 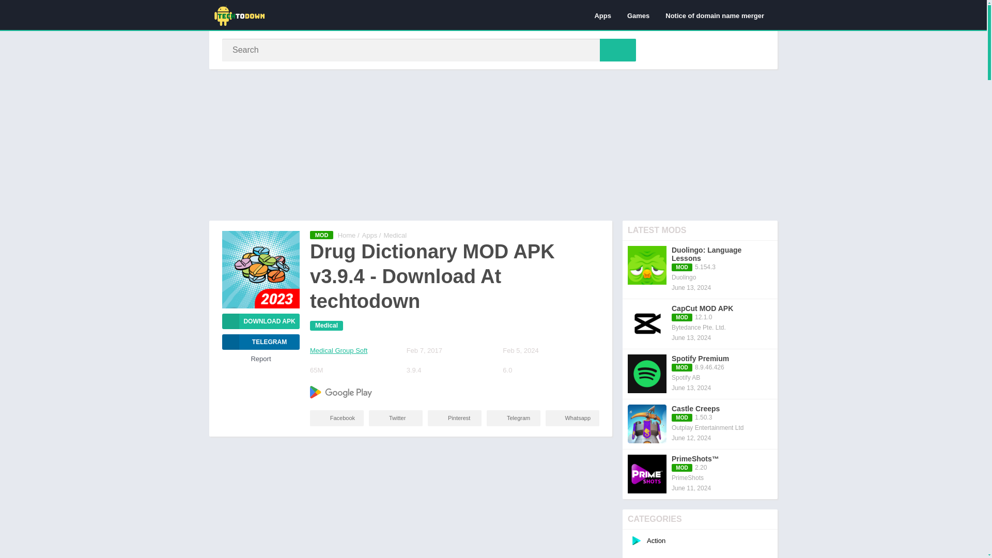 I want to click on Games, so click(x=638, y=15).